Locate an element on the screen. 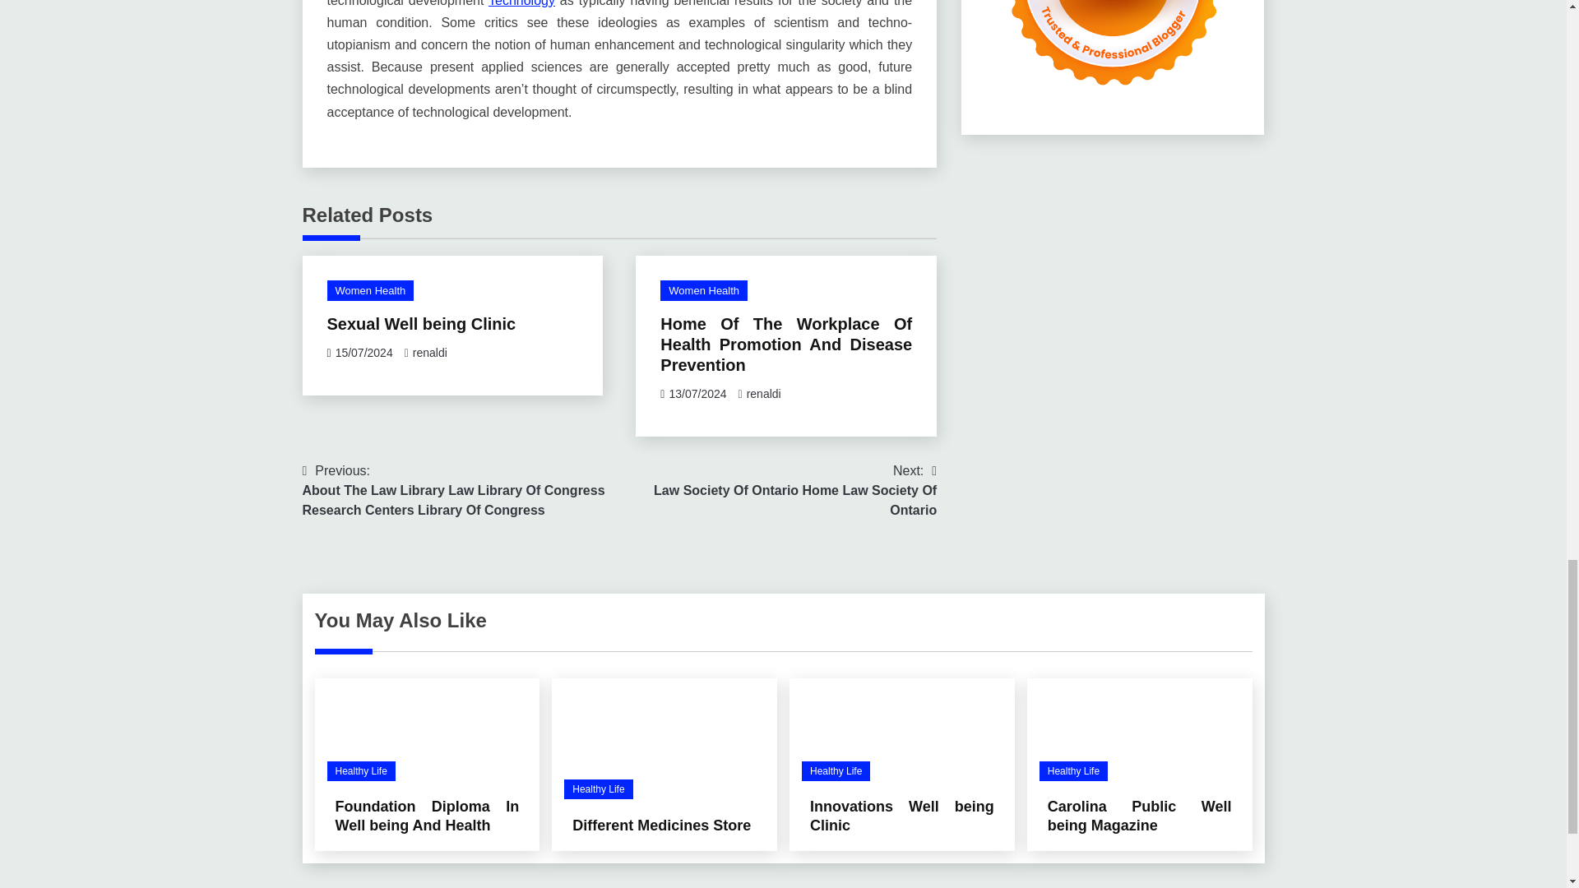 This screenshot has width=1579, height=888. Technology is located at coordinates (521, 3).